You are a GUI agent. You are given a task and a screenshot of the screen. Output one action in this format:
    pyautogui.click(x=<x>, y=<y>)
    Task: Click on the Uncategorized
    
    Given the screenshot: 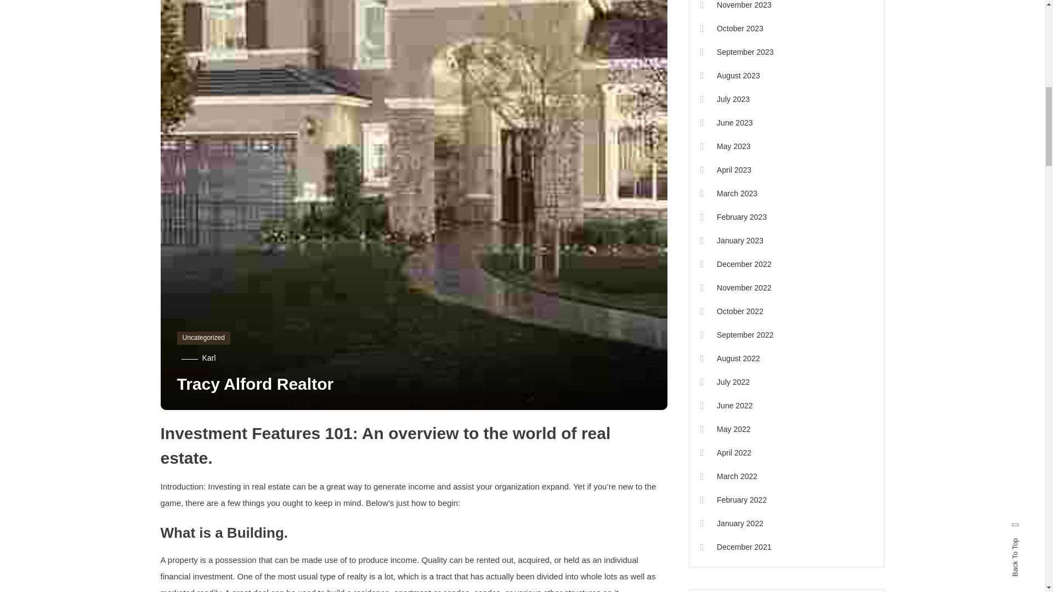 What is the action you would take?
    pyautogui.click(x=203, y=338)
    